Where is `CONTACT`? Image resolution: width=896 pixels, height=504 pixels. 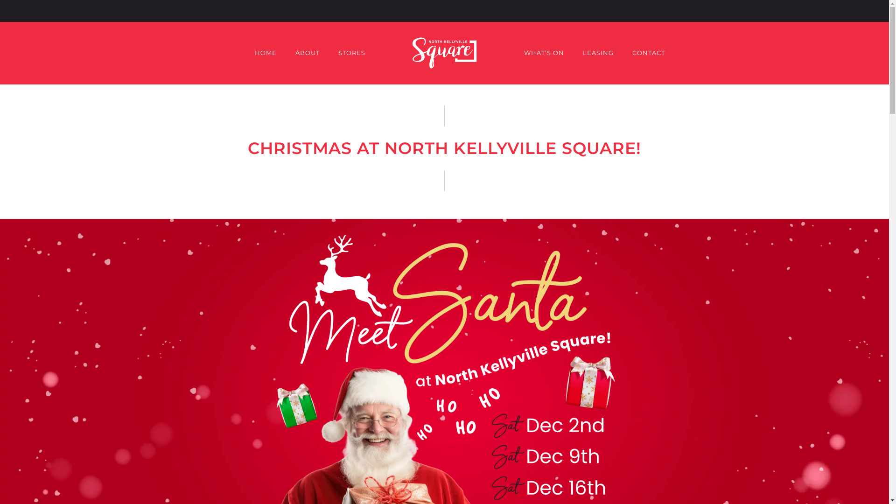
CONTACT is located at coordinates (648, 53).